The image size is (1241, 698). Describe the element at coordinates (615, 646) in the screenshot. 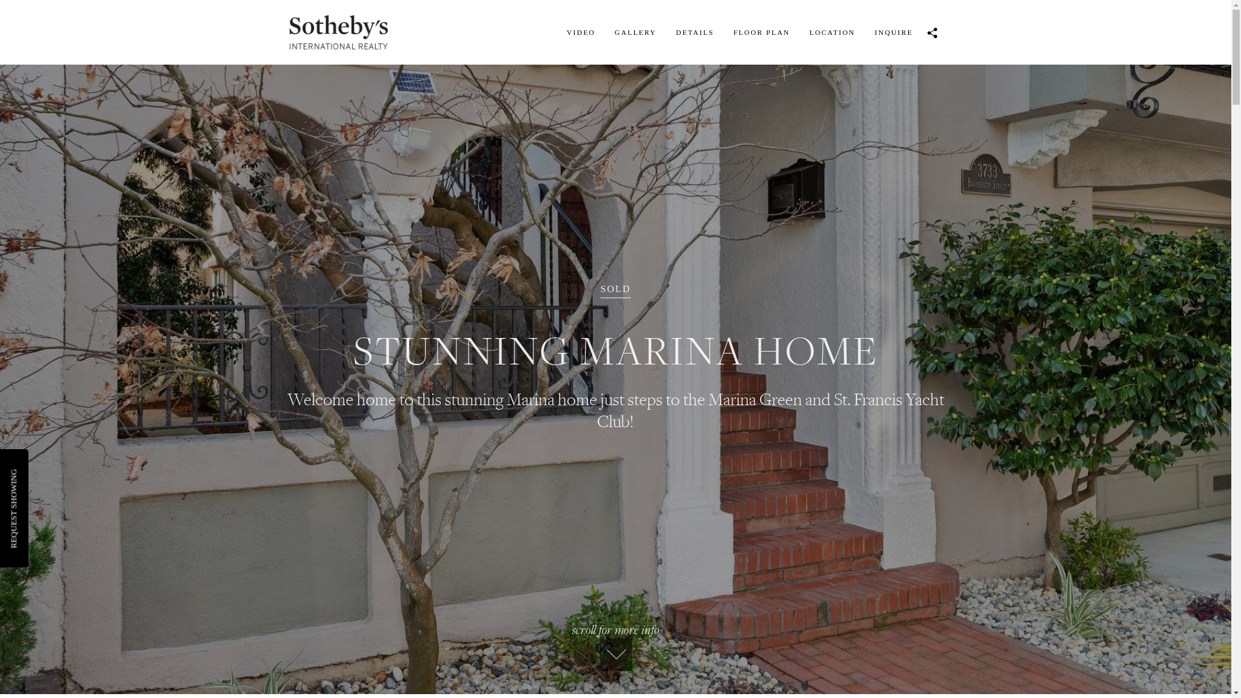

I see `scroll for more info` at that location.